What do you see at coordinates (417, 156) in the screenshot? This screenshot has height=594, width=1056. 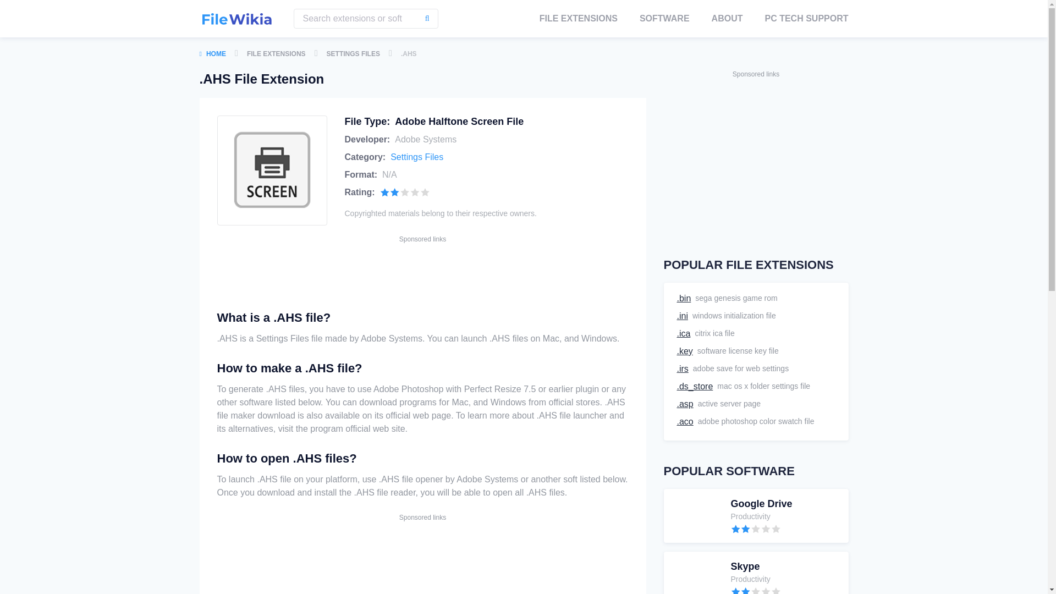 I see `FILE EXTENSIONS` at bounding box center [417, 156].